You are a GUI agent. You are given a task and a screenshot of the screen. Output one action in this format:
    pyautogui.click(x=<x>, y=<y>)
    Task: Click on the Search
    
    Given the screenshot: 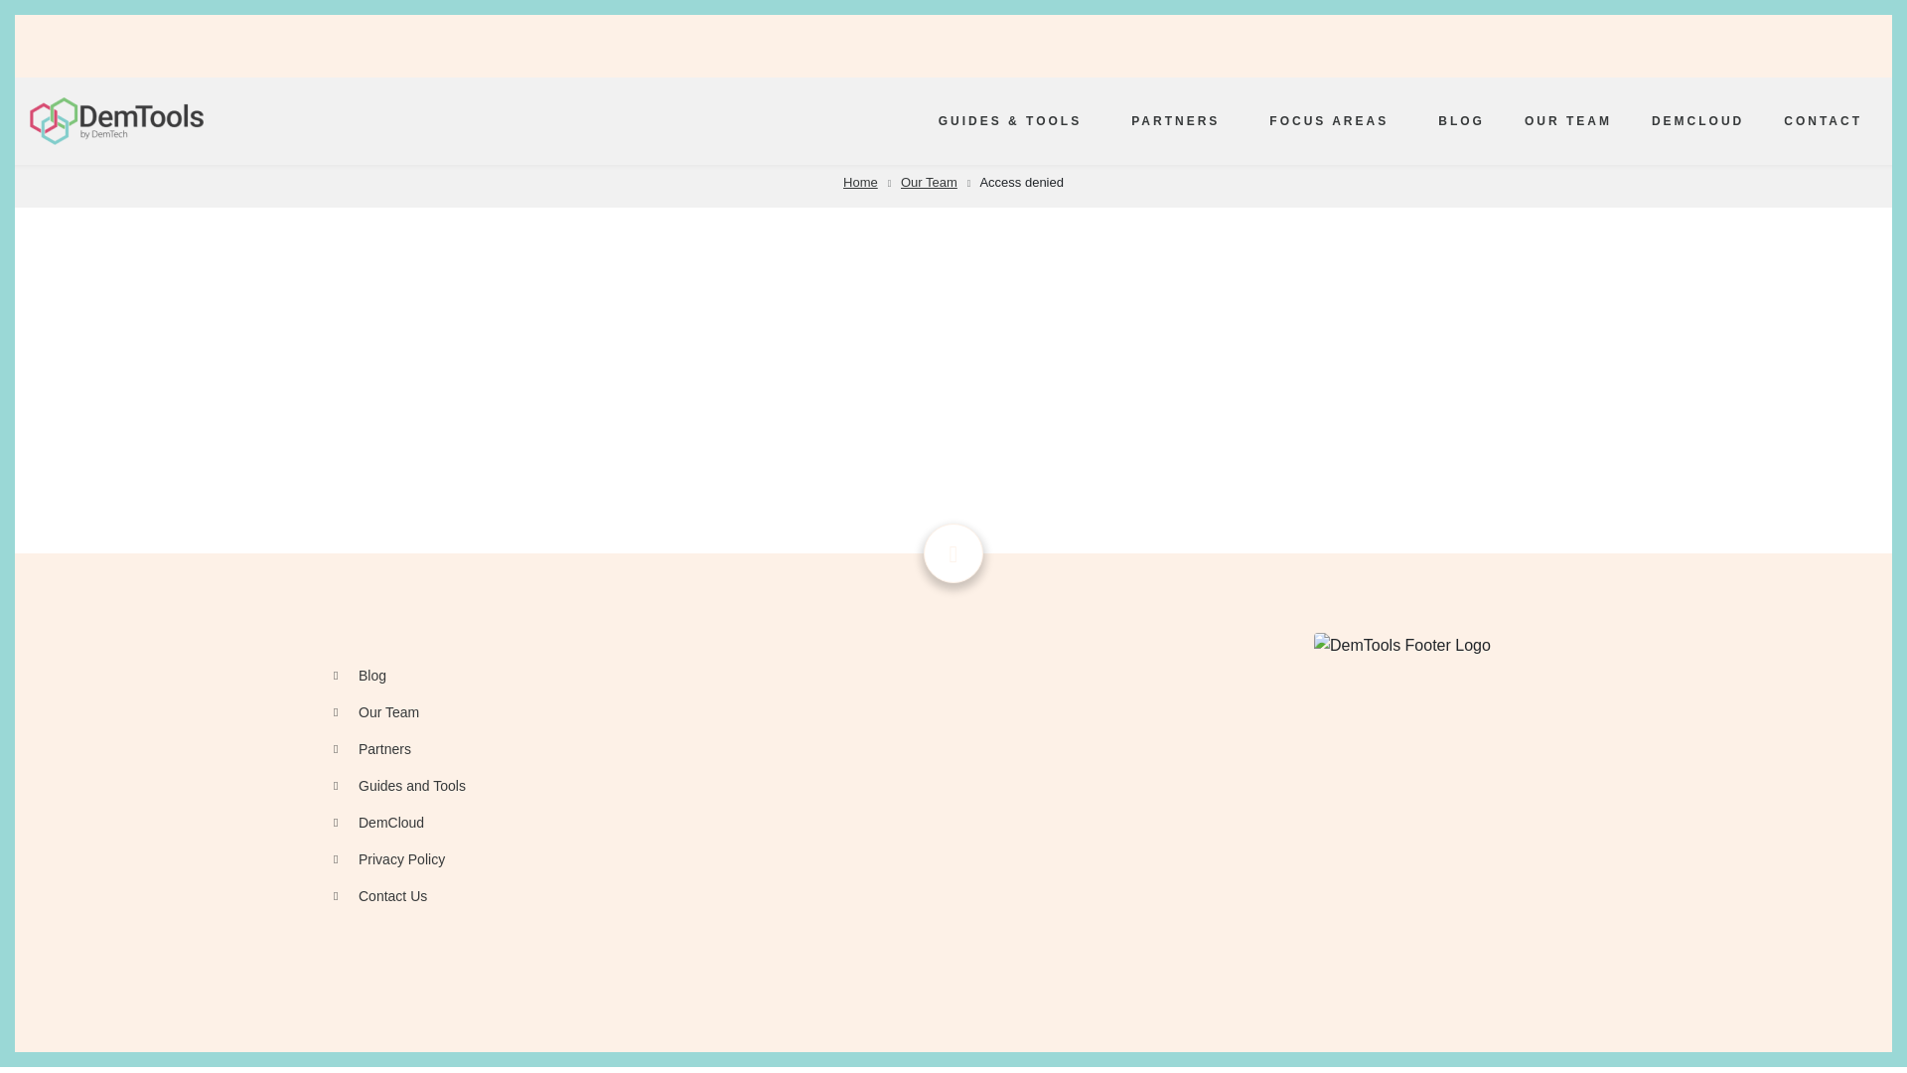 What is the action you would take?
    pyautogui.click(x=1419, y=44)
    